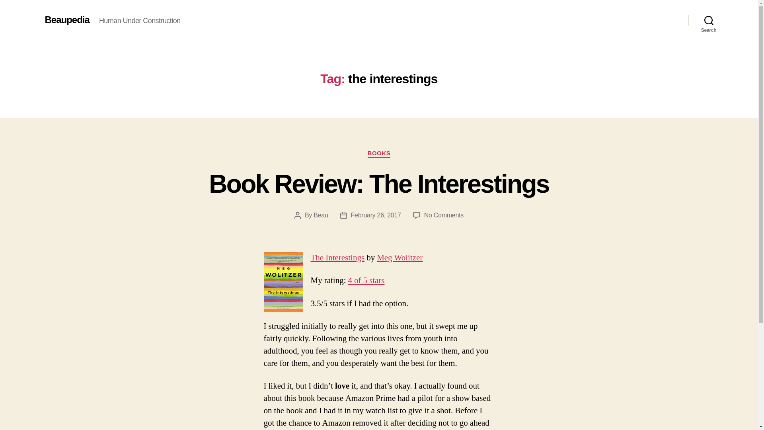 This screenshot has height=430, width=764. Describe the element at coordinates (366, 280) in the screenshot. I see `4 of 5 stars` at that location.